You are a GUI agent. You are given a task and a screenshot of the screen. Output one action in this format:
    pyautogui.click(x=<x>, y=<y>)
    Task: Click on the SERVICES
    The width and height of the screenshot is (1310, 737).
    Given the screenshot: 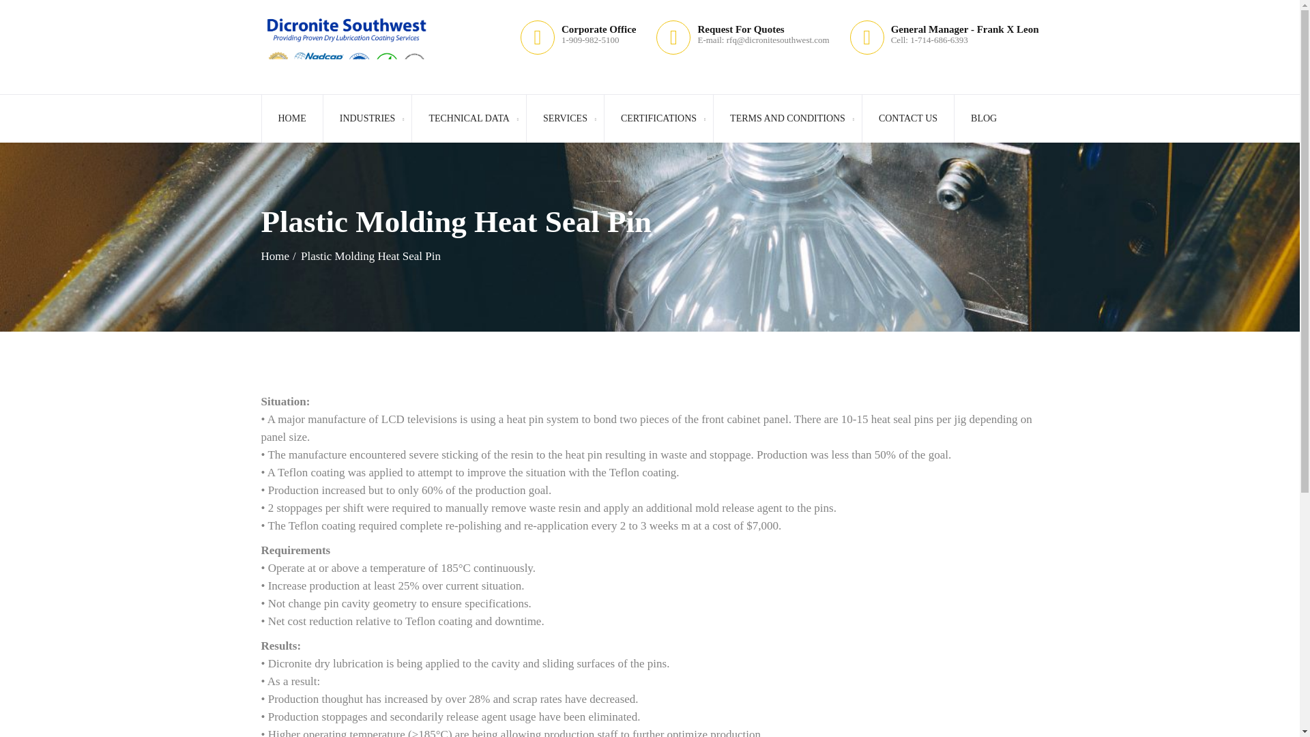 What is the action you would take?
    pyautogui.click(x=565, y=119)
    